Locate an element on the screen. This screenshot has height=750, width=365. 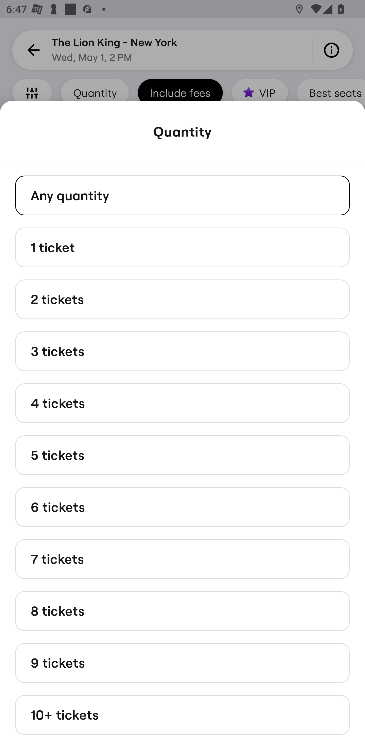
10+ tickets is located at coordinates (182, 715).